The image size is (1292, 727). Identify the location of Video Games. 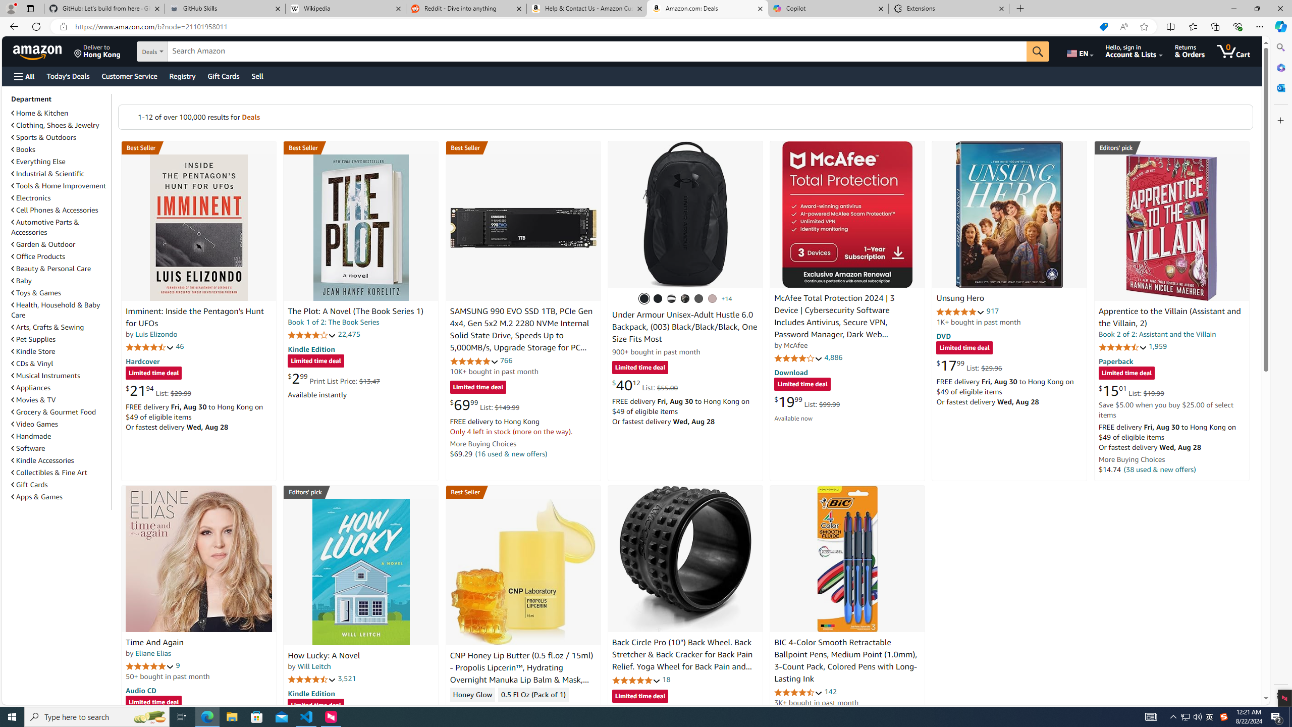
(35, 424).